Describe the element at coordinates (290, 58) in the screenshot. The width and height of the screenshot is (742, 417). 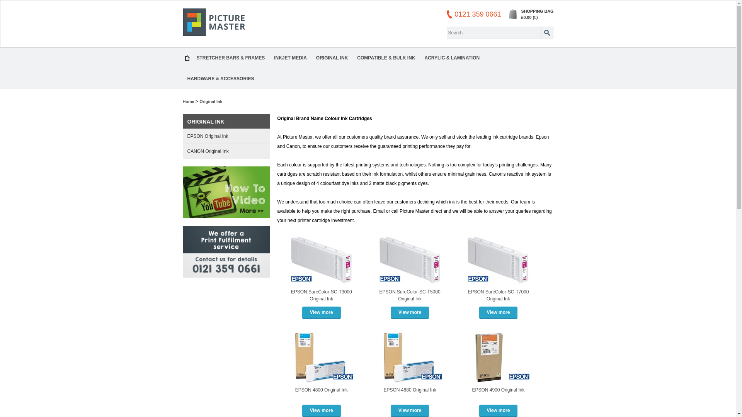
I see `INKJET MEDIA` at that location.